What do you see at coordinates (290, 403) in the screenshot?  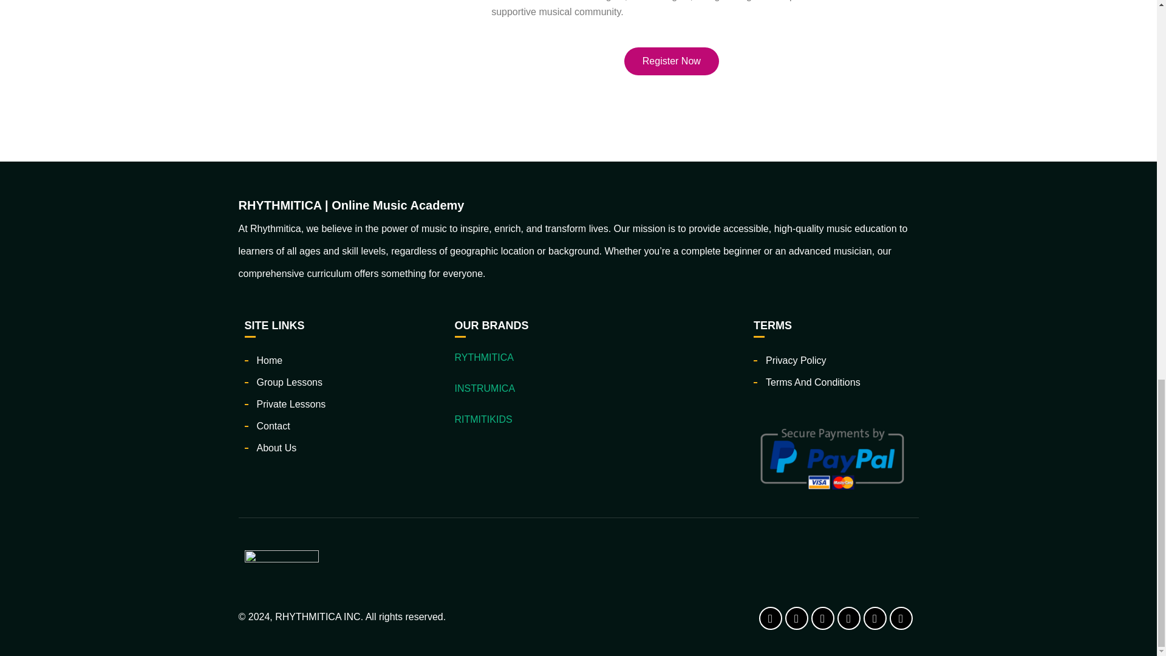 I see `Private Lessons` at bounding box center [290, 403].